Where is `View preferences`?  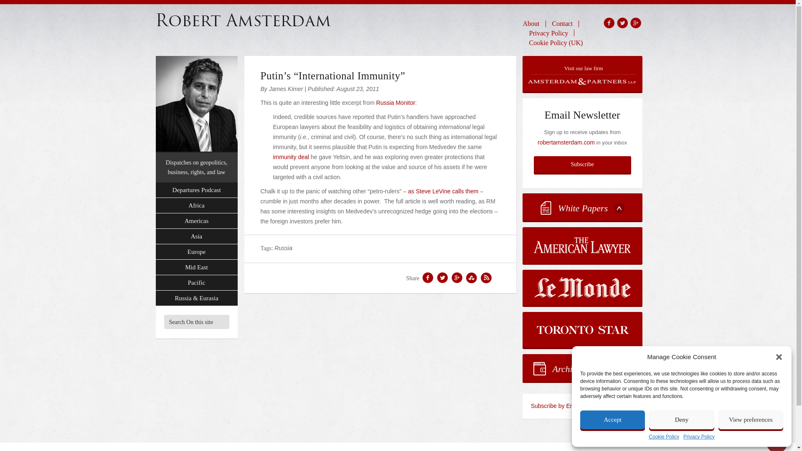
View preferences is located at coordinates (751, 420).